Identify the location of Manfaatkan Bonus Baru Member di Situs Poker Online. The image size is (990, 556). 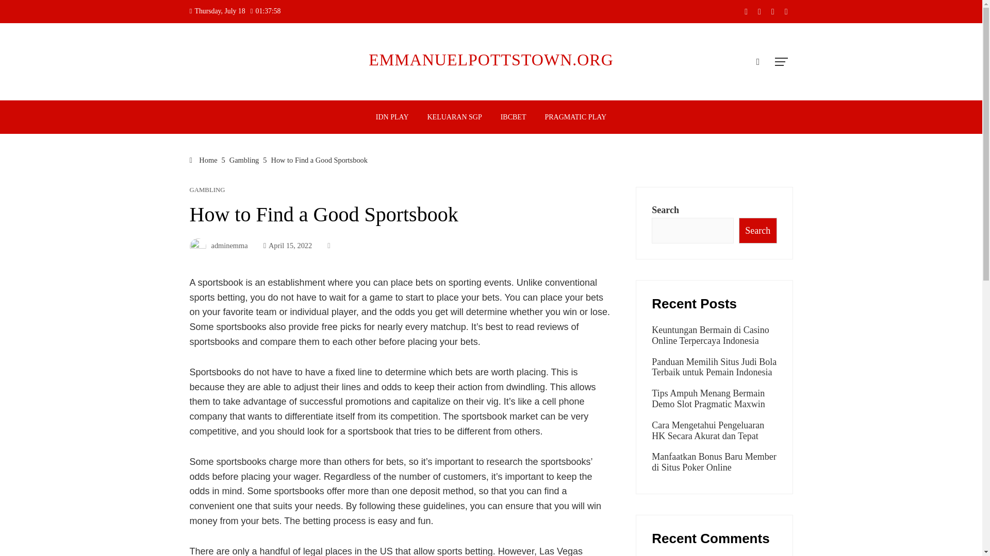
(714, 462).